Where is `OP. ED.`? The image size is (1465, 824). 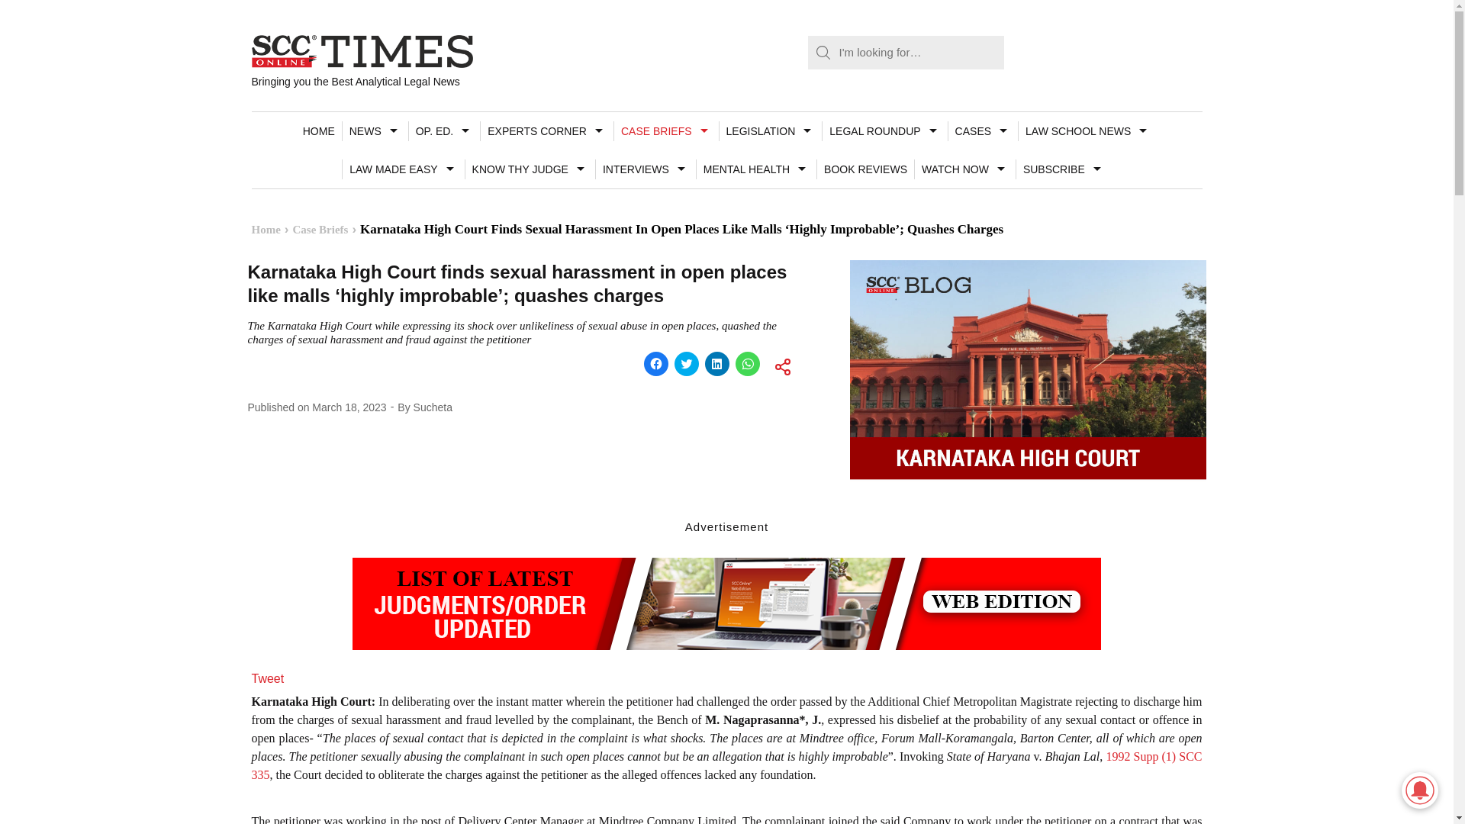 OP. ED. is located at coordinates (444, 130).